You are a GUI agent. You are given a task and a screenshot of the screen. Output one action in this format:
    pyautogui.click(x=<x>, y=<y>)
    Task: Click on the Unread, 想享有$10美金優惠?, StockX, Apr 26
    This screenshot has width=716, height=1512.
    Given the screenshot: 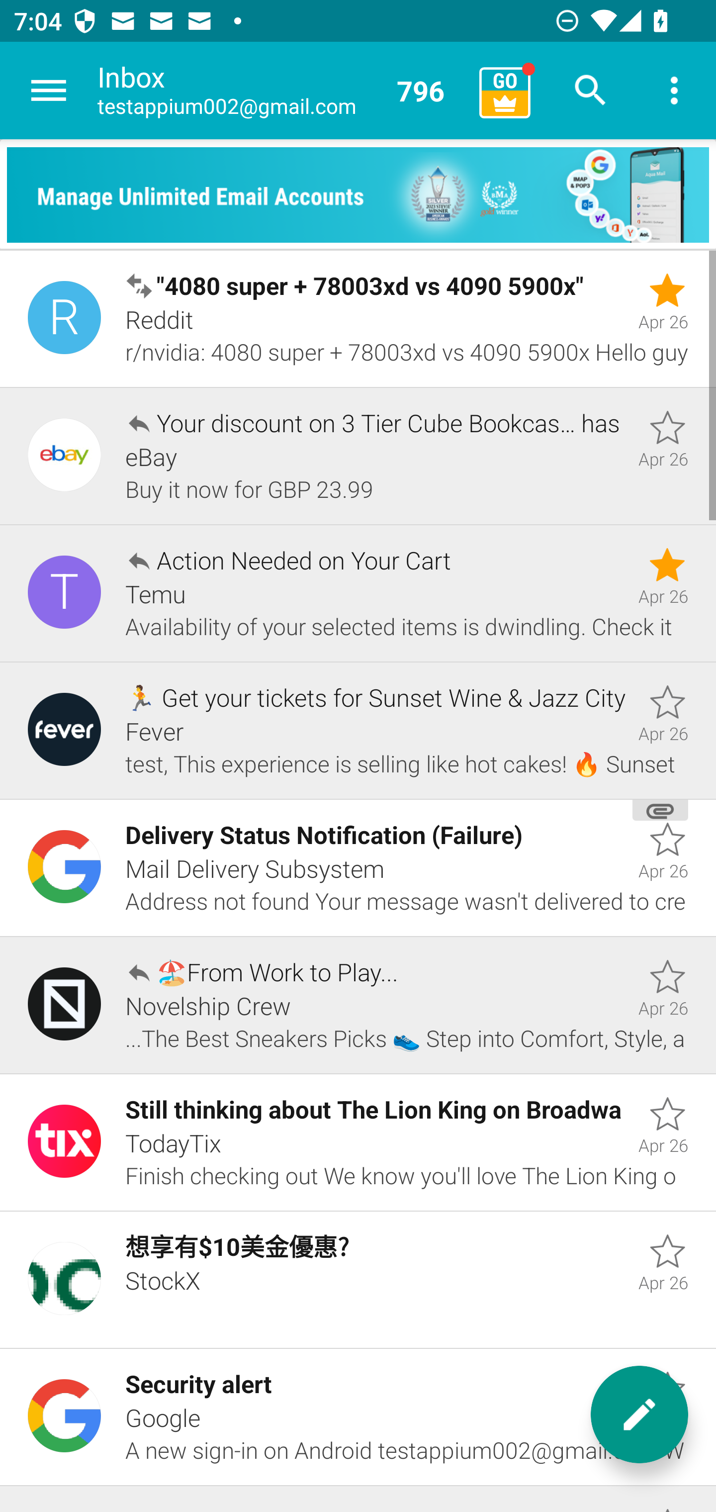 What is the action you would take?
    pyautogui.click(x=358, y=1280)
    